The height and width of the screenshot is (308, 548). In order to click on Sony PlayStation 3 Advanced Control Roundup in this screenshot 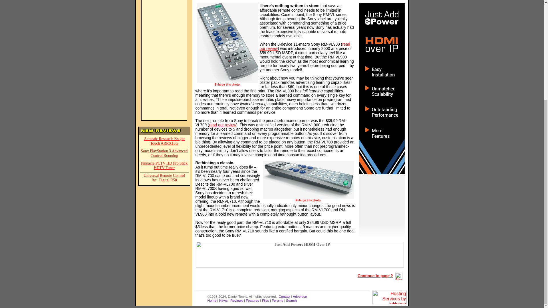, I will do `click(164, 154)`.